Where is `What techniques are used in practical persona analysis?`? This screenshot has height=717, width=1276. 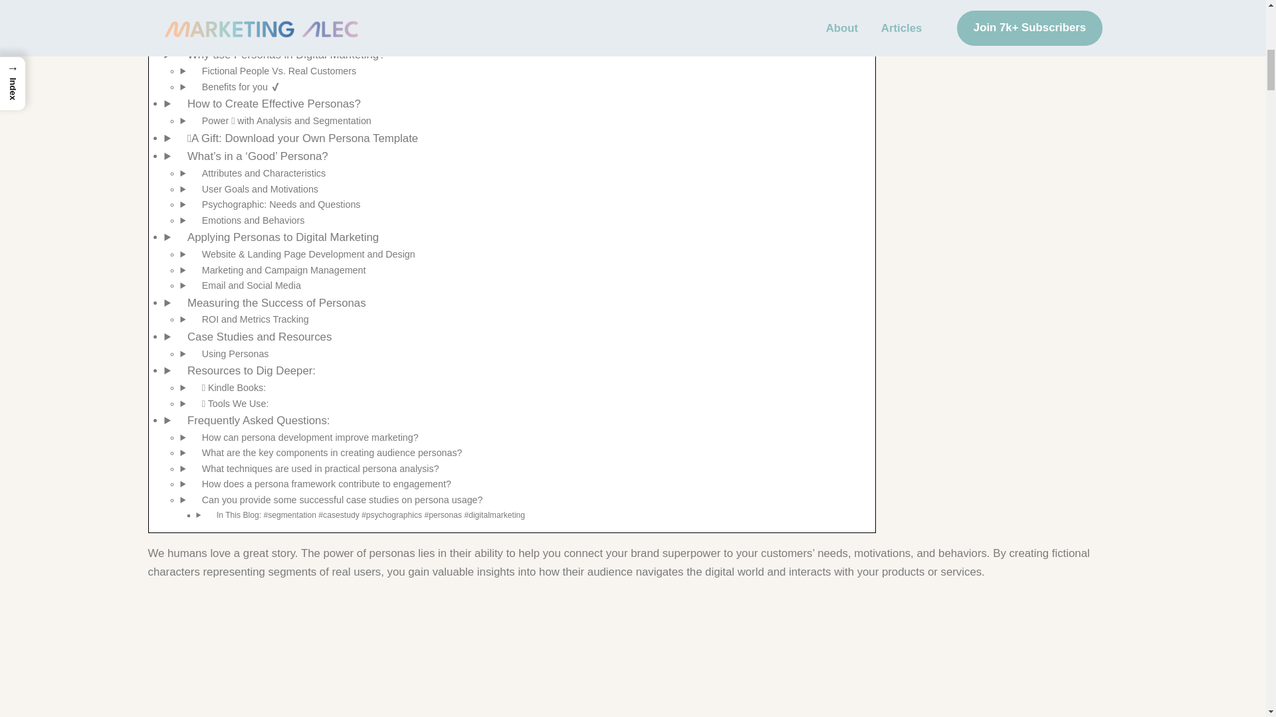
What techniques are used in practical persona analysis? is located at coordinates (317, 465).